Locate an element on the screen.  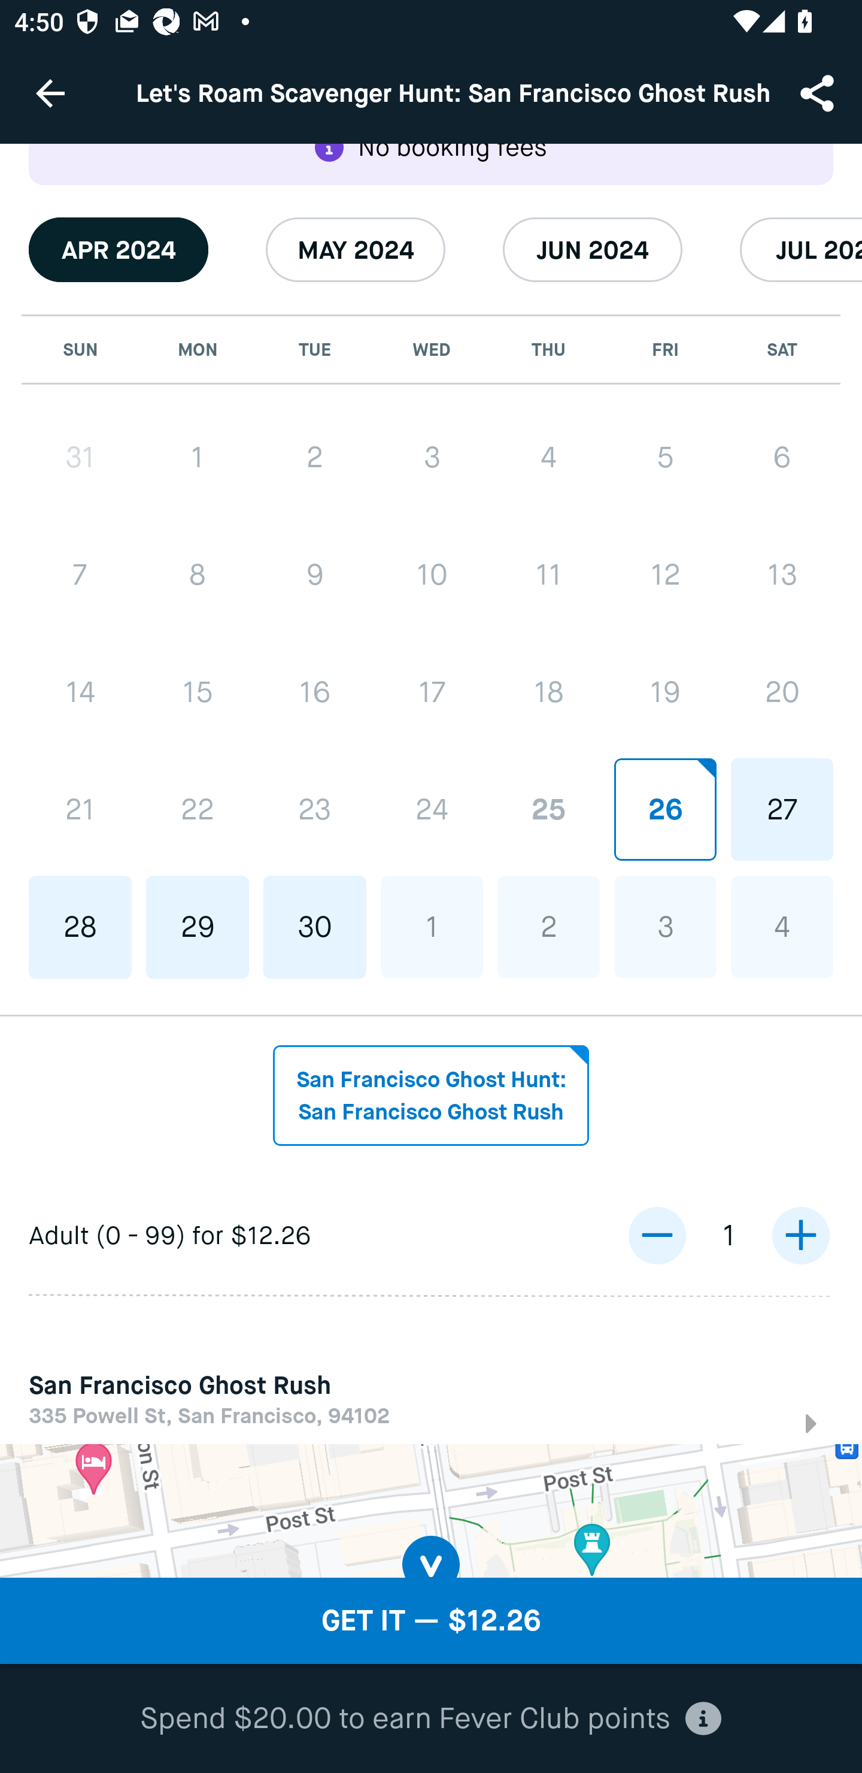
14 is located at coordinates (80, 692).